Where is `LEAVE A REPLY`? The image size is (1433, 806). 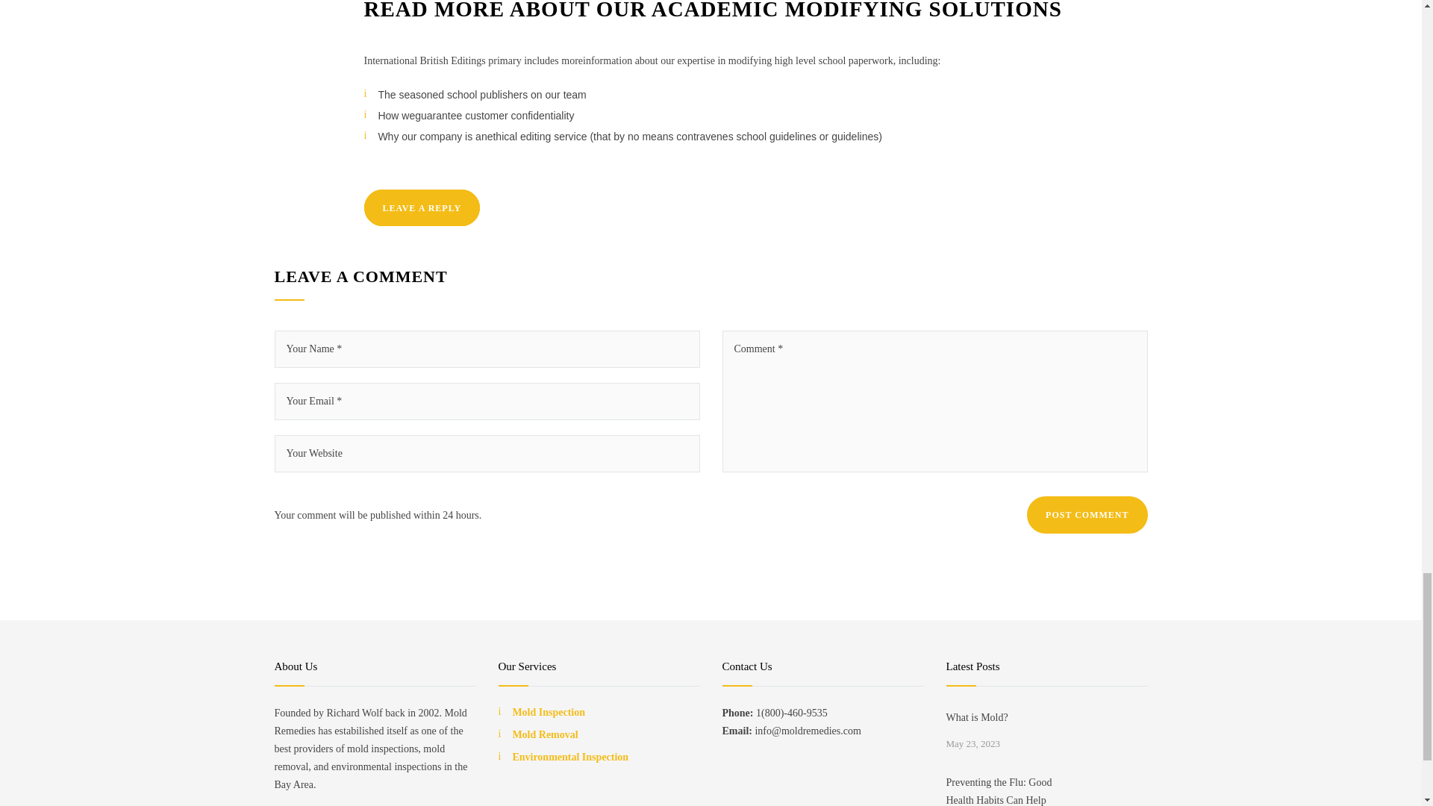 LEAVE A REPLY is located at coordinates (422, 207).